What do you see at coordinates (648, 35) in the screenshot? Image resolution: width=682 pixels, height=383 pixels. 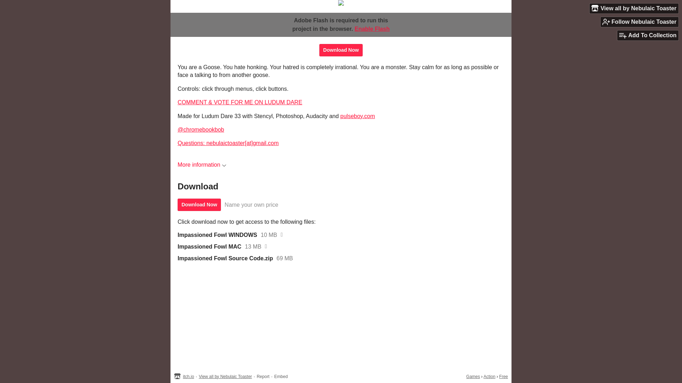 I see `Add To Collection` at bounding box center [648, 35].